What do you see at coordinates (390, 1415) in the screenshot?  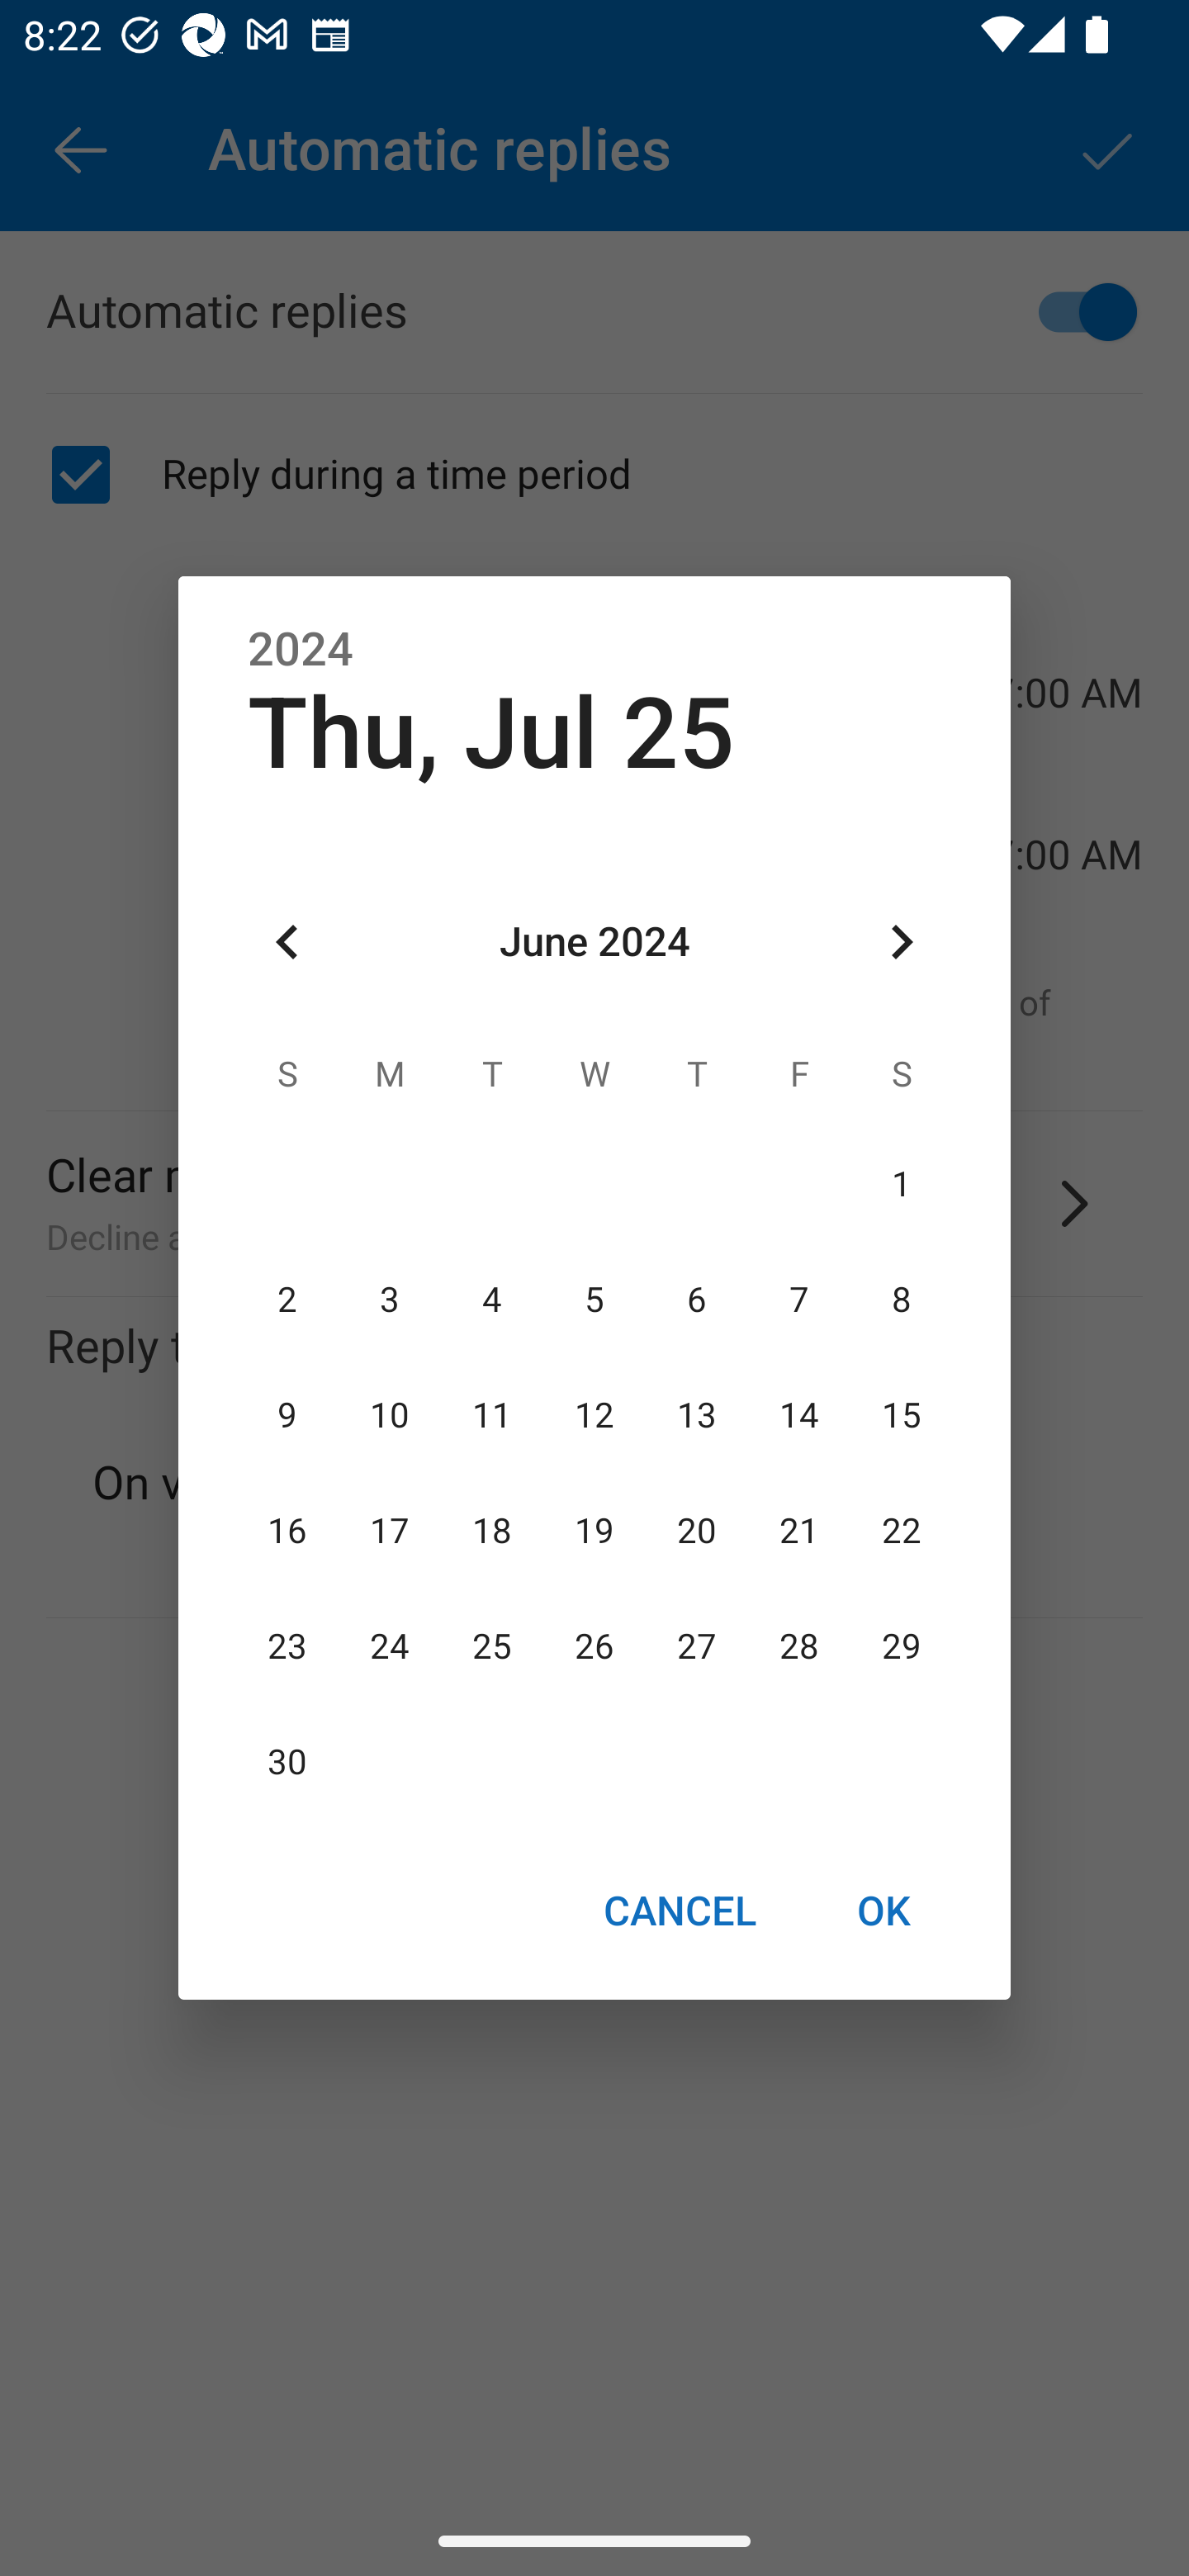 I see `10 10 June 2024` at bounding box center [390, 1415].